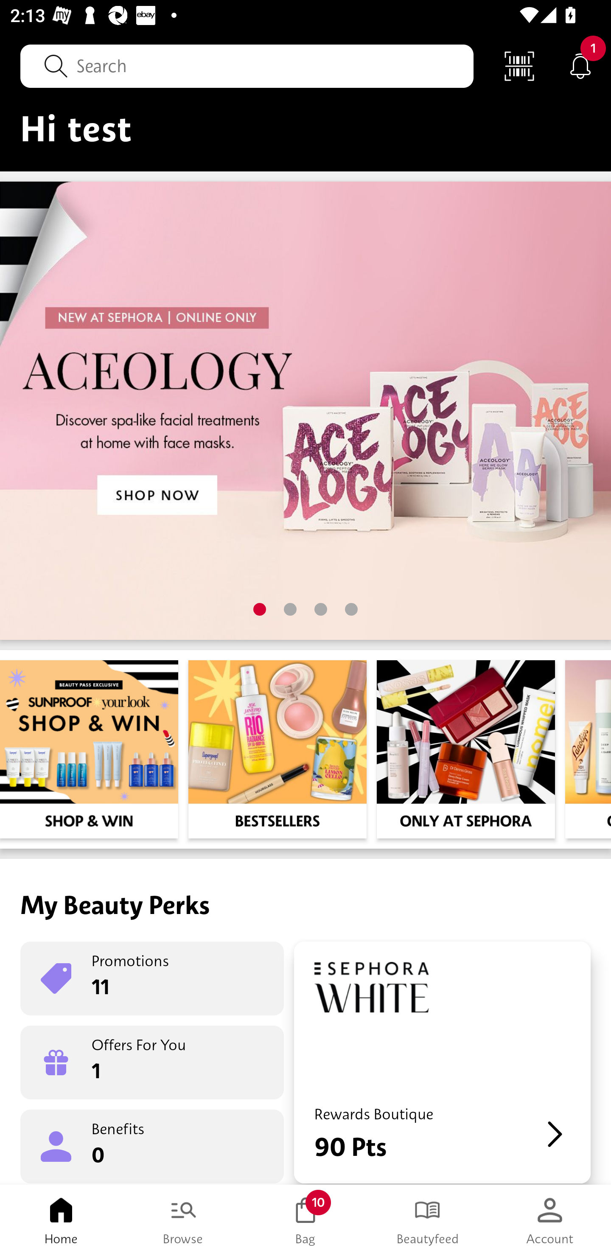 This screenshot has height=1256, width=611. I want to click on Benefits 0, so click(152, 1146).